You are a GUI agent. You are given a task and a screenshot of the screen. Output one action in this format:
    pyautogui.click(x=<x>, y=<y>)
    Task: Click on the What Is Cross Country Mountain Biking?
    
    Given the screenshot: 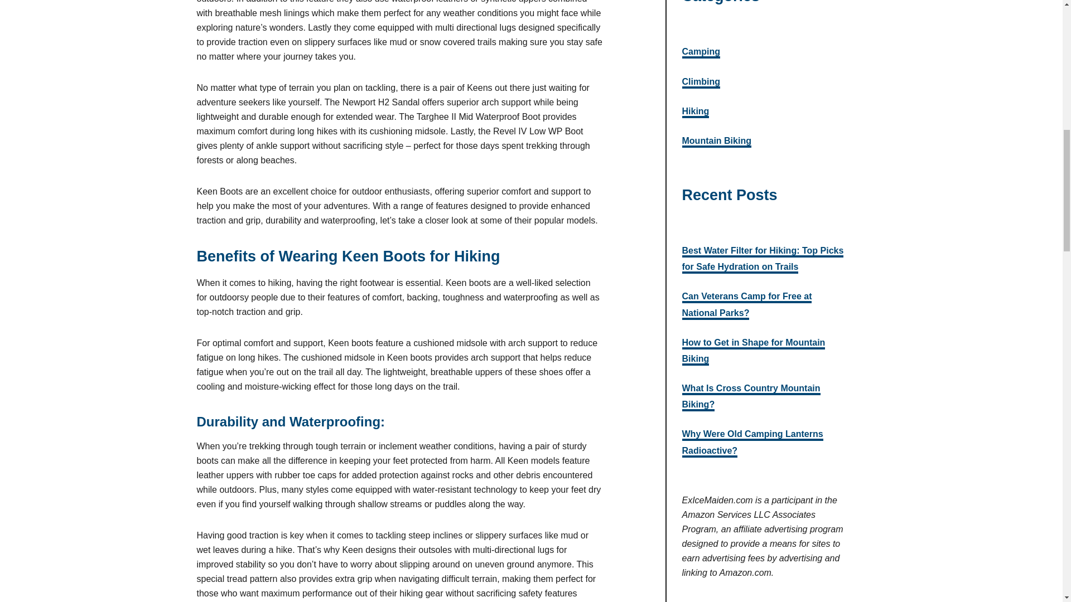 What is the action you would take?
    pyautogui.click(x=751, y=397)
    